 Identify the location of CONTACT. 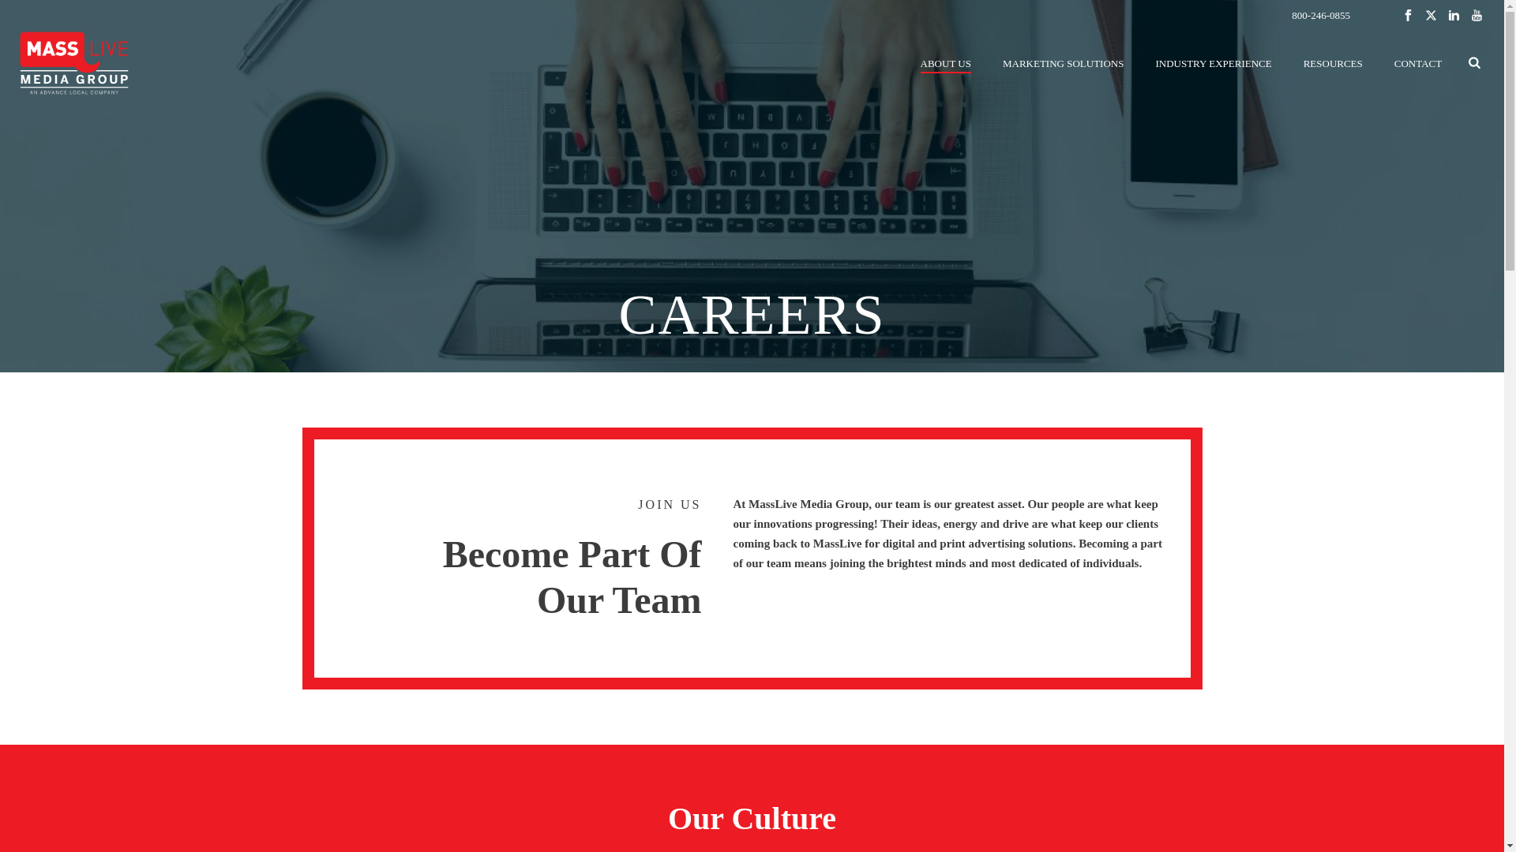
(1417, 63).